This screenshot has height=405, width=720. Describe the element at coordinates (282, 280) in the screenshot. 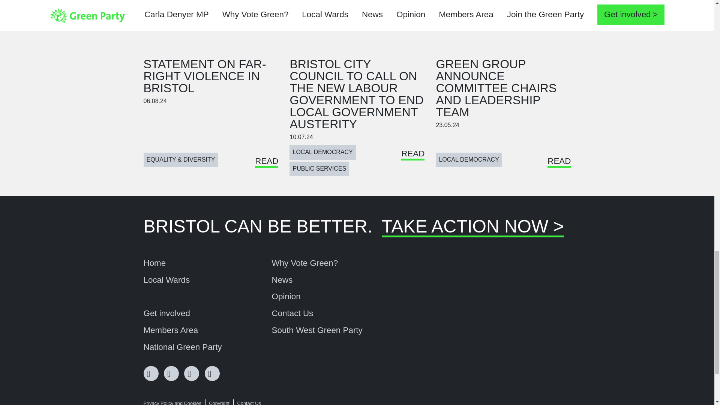

I see `News` at that location.